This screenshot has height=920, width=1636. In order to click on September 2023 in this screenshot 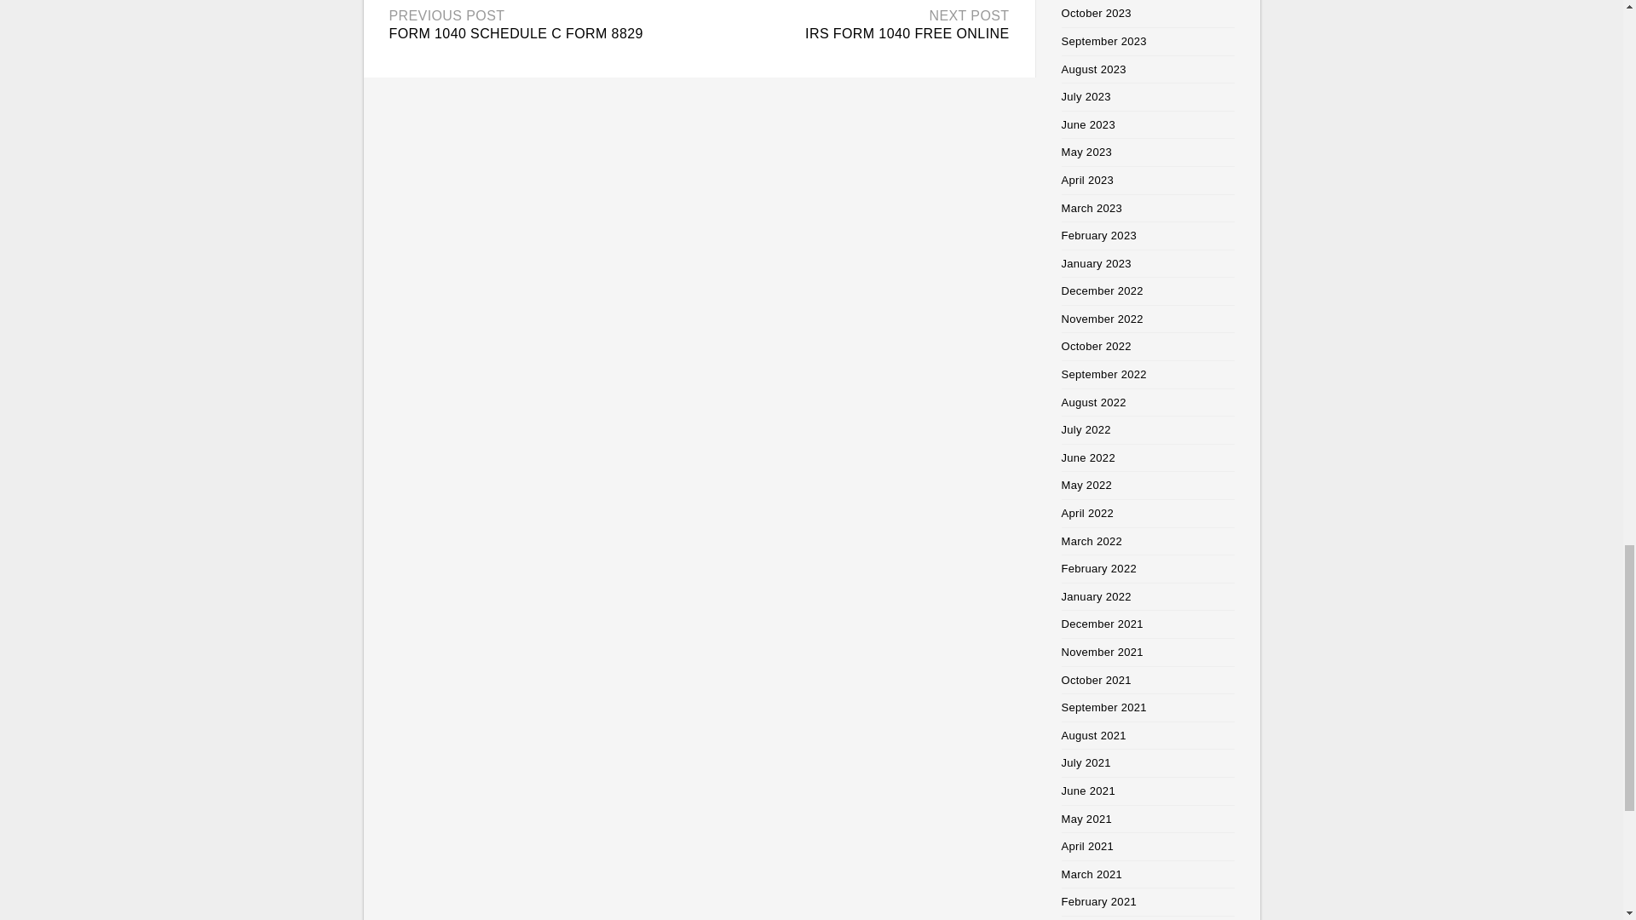, I will do `click(1104, 41)`.